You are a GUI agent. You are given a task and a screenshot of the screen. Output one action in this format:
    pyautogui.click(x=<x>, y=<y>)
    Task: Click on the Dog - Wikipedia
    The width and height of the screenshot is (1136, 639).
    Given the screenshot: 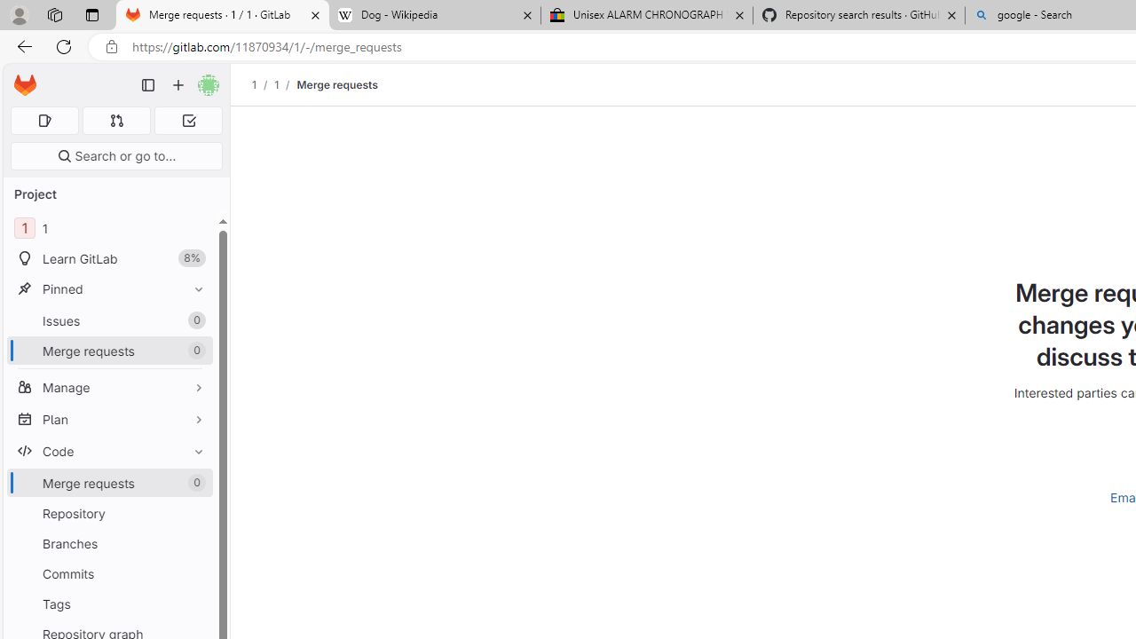 What is the action you would take?
    pyautogui.click(x=435, y=16)
    